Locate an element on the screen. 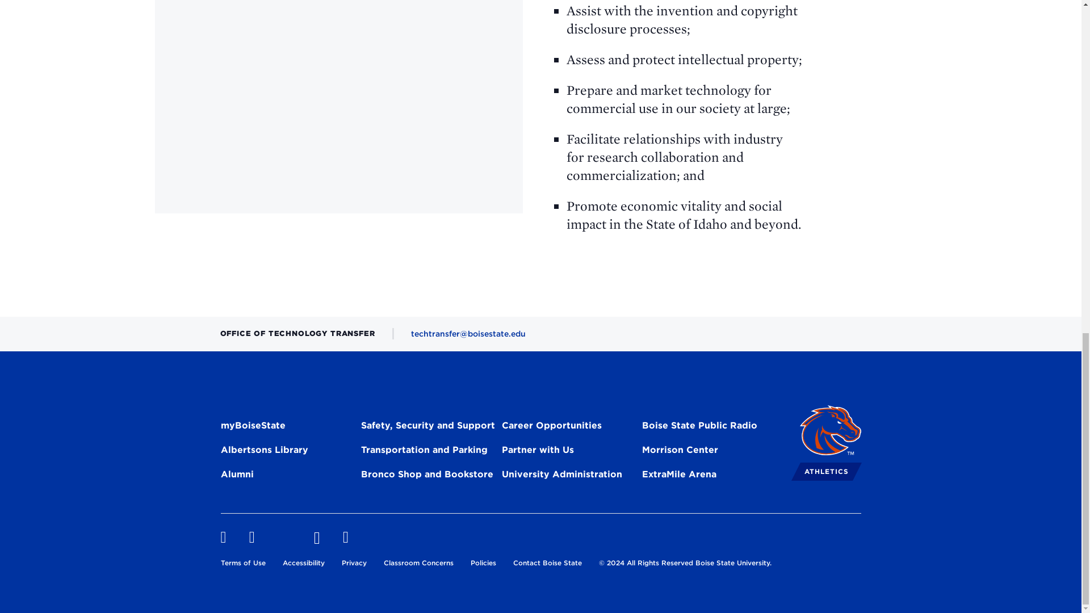 The image size is (1090, 613). Partner with Us is located at coordinates (538, 452).